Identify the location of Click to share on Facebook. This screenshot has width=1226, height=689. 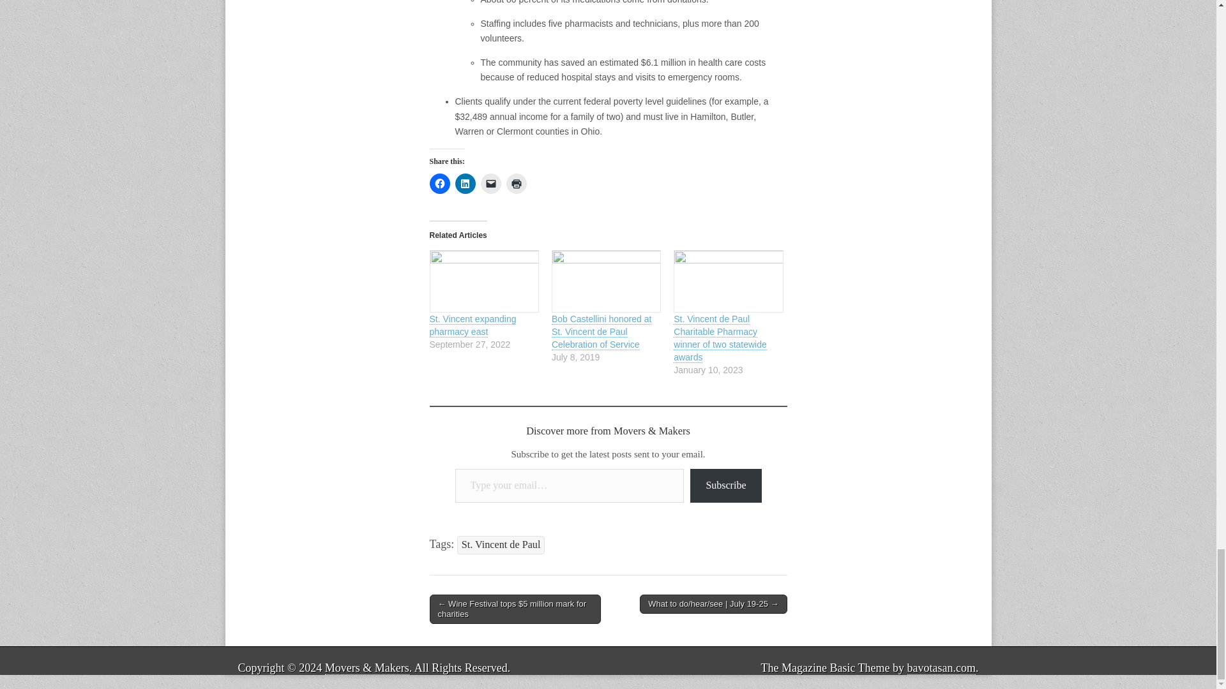
(439, 184).